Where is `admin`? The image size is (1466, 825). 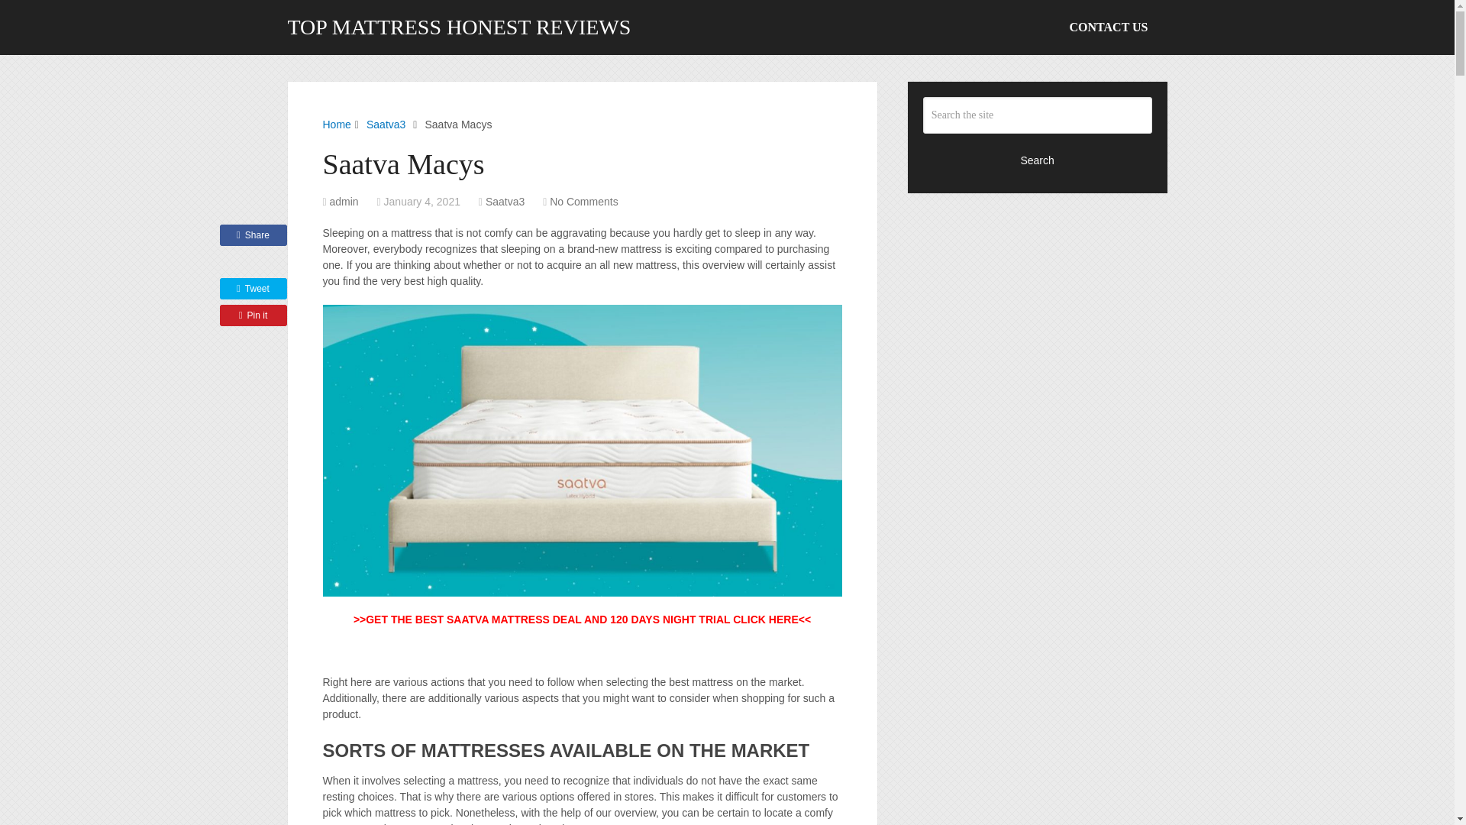 admin is located at coordinates (344, 202).